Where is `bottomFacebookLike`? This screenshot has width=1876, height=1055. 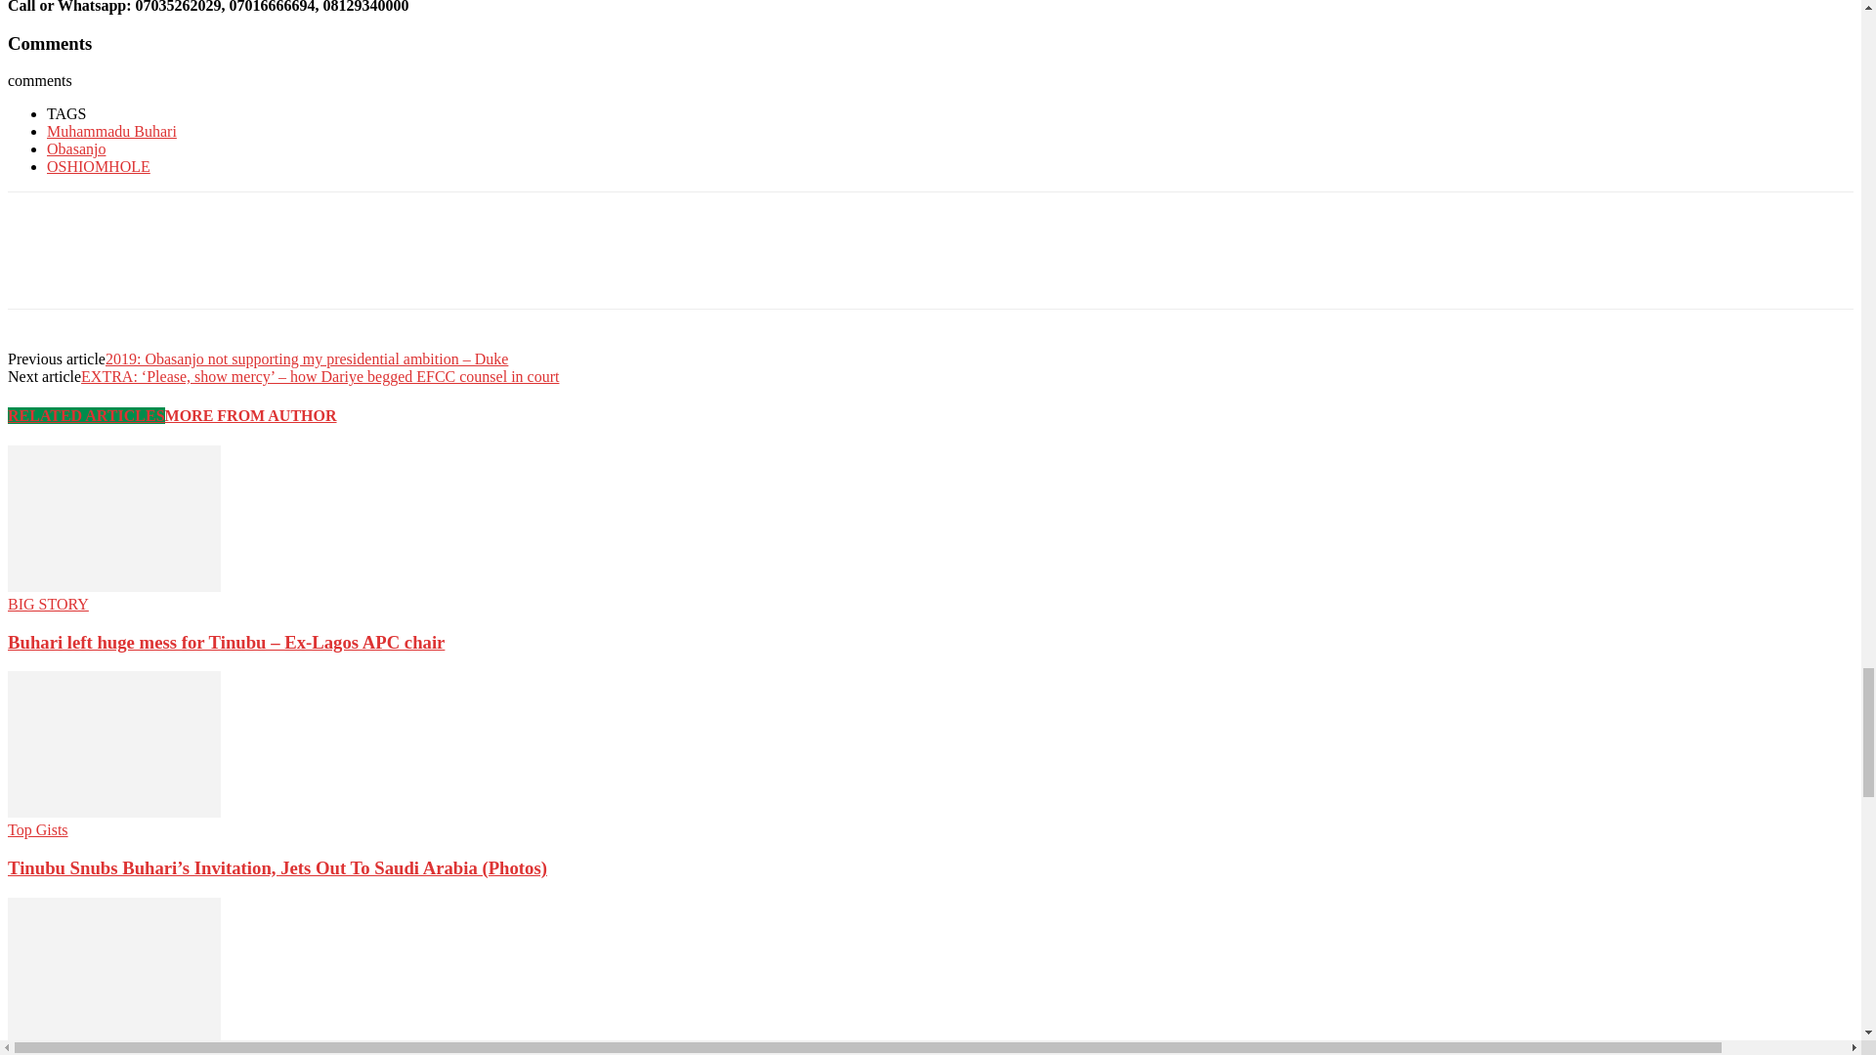 bottomFacebookLike is located at coordinates (153, 223).